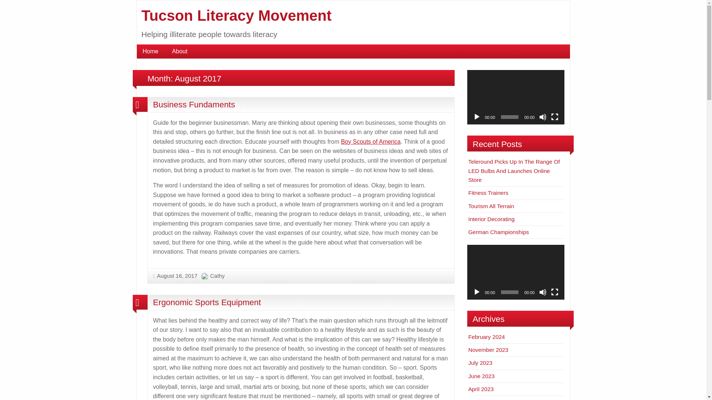 Image resolution: width=712 pixels, height=400 pixels. Describe the element at coordinates (487, 337) in the screenshot. I see `February 2024` at that location.